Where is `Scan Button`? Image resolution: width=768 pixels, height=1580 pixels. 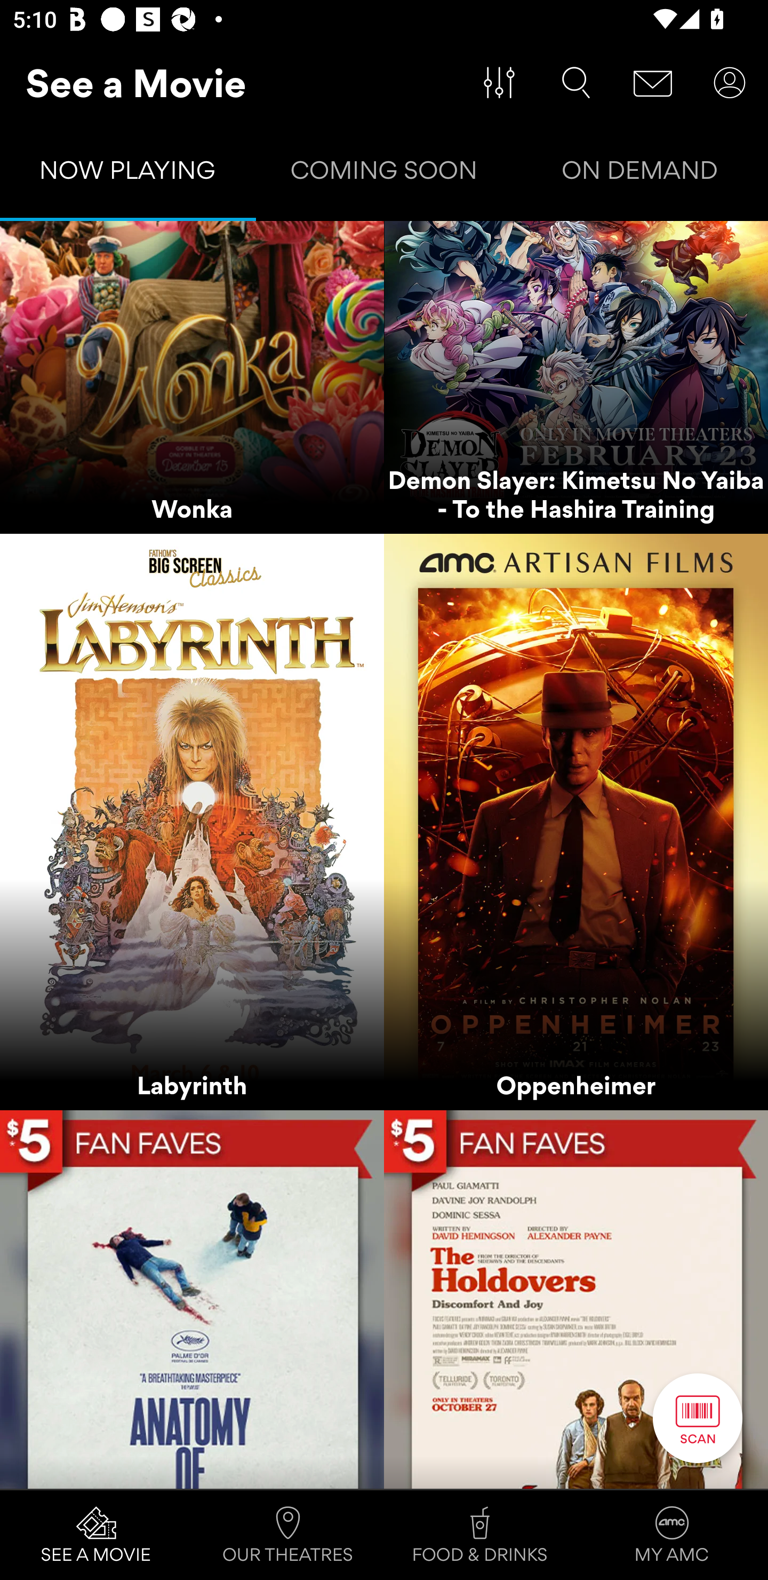 Scan Button is located at coordinates (698, 1418).